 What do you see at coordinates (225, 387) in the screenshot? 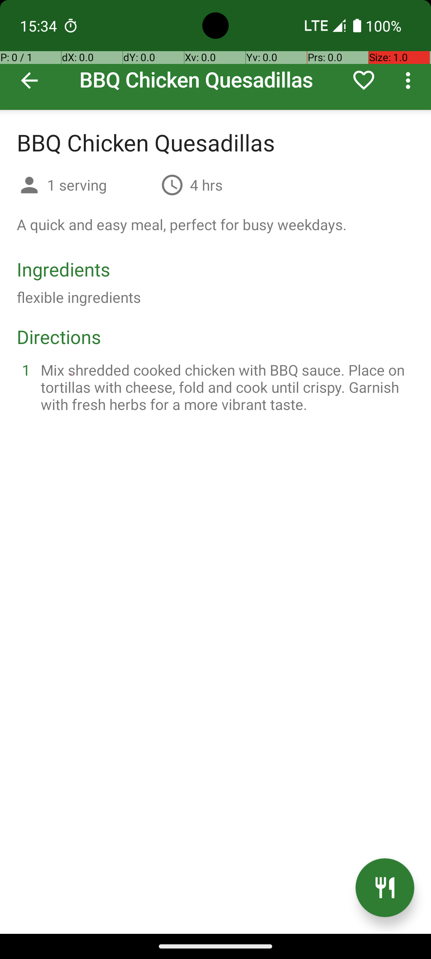
I see `Mix shredded cooked chicken with BBQ sauce. Place on tortillas with cheese, fold and cook until crispy. Garnish with fresh herbs for a more vibrant taste.` at bounding box center [225, 387].